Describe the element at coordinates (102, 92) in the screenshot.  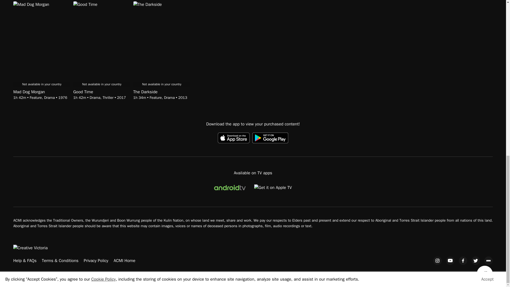
I see `Good Time` at that location.